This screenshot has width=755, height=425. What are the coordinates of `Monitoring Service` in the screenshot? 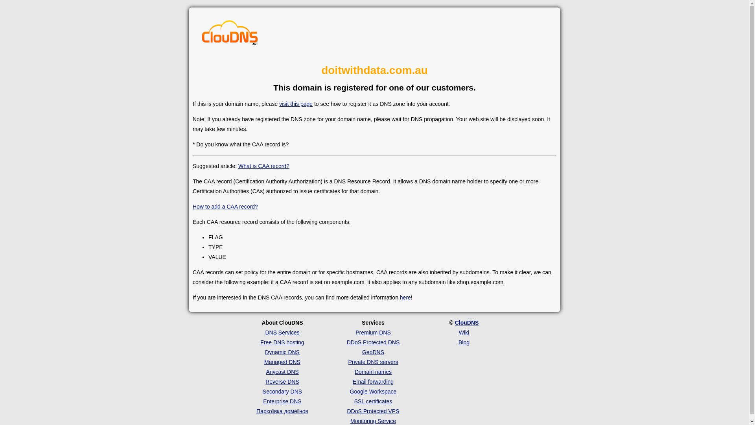 It's located at (373, 421).